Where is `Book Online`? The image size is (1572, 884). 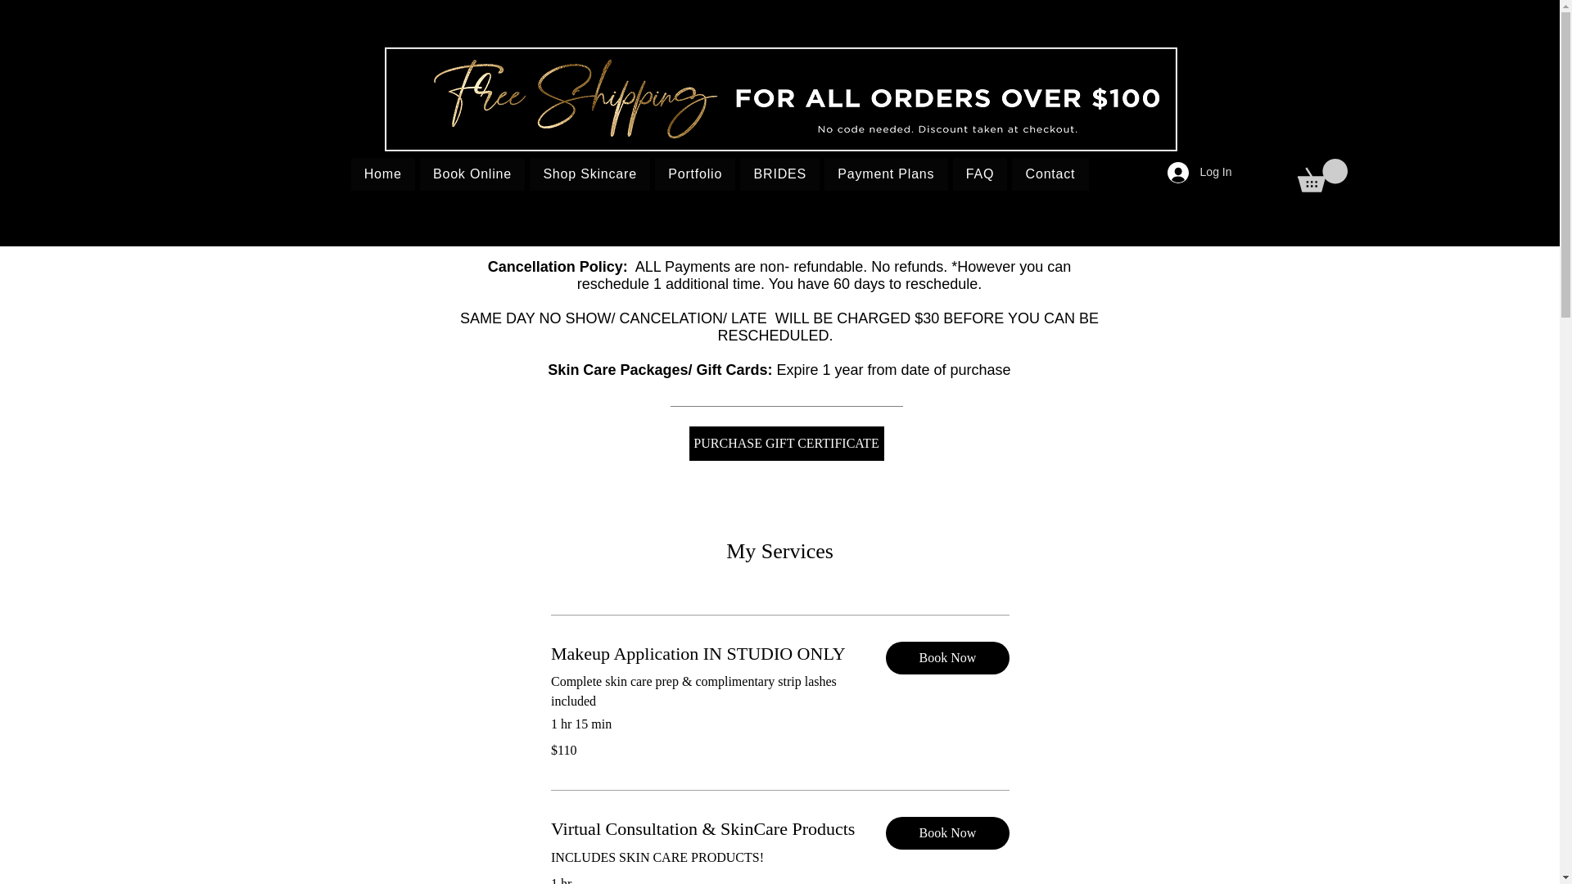 Book Online is located at coordinates (472, 174).